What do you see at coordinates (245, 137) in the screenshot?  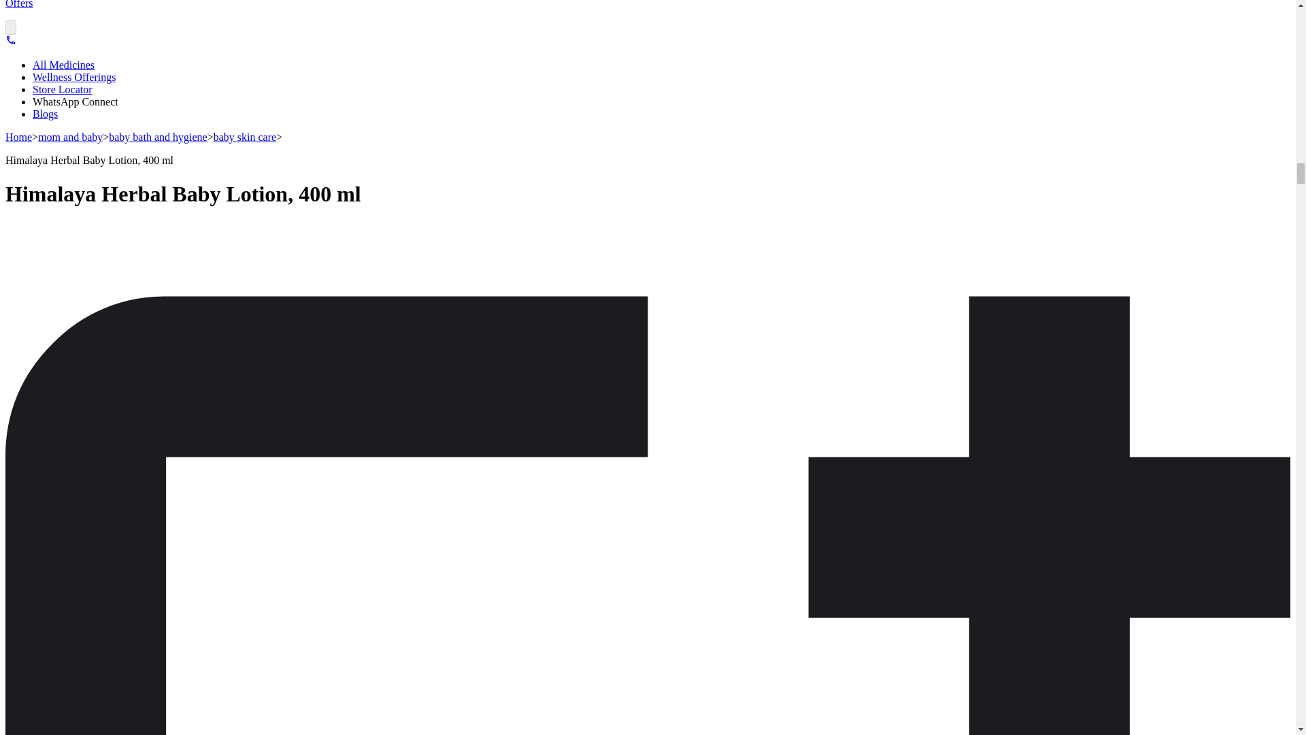 I see `baby skin care` at bounding box center [245, 137].